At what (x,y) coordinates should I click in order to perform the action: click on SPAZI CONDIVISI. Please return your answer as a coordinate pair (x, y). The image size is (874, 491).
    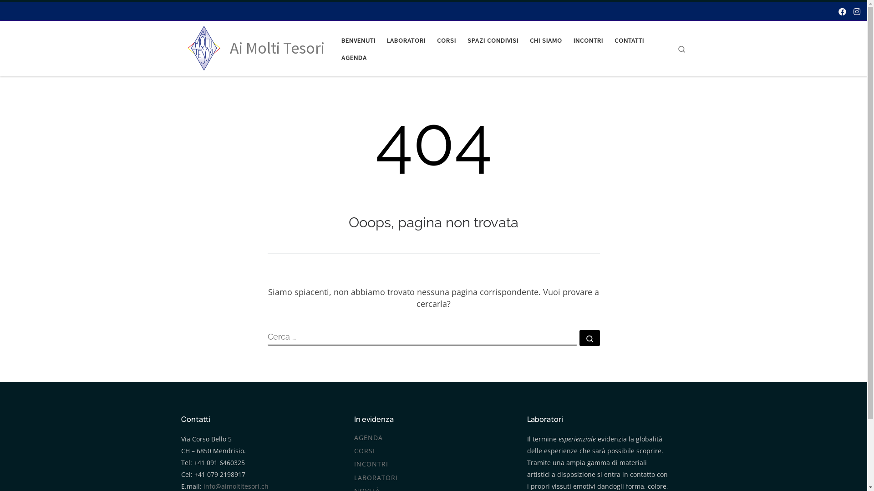
    Looking at the image, I should click on (493, 40).